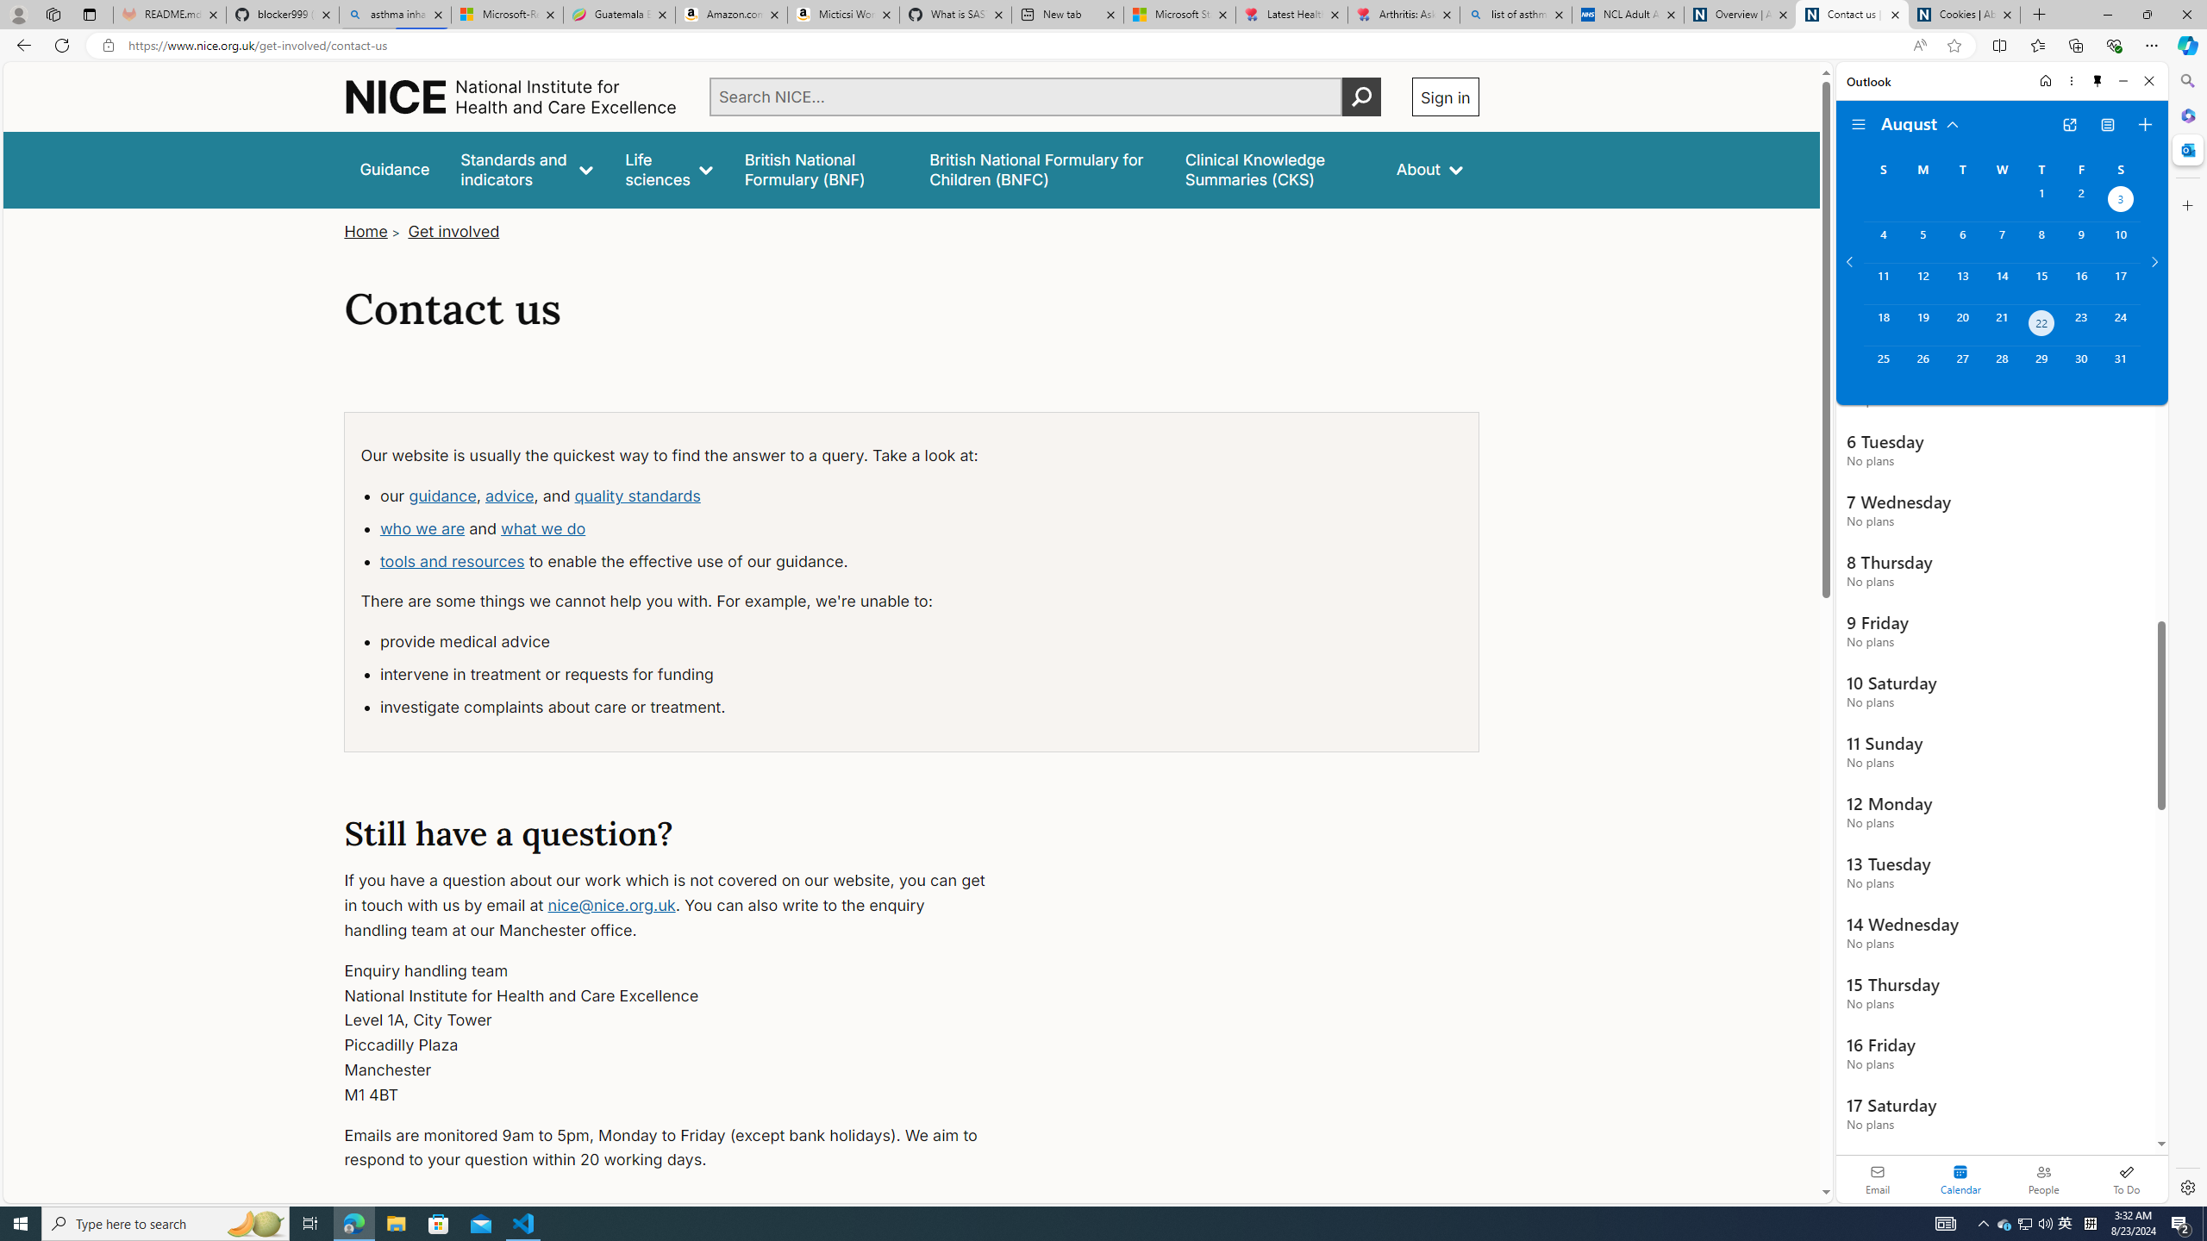 The image size is (2207, 1241). What do you see at coordinates (2126, 1179) in the screenshot?
I see `To Do` at bounding box center [2126, 1179].